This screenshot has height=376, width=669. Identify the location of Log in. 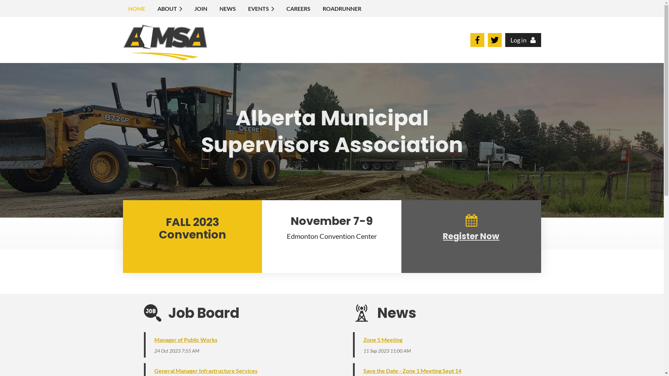
(523, 40).